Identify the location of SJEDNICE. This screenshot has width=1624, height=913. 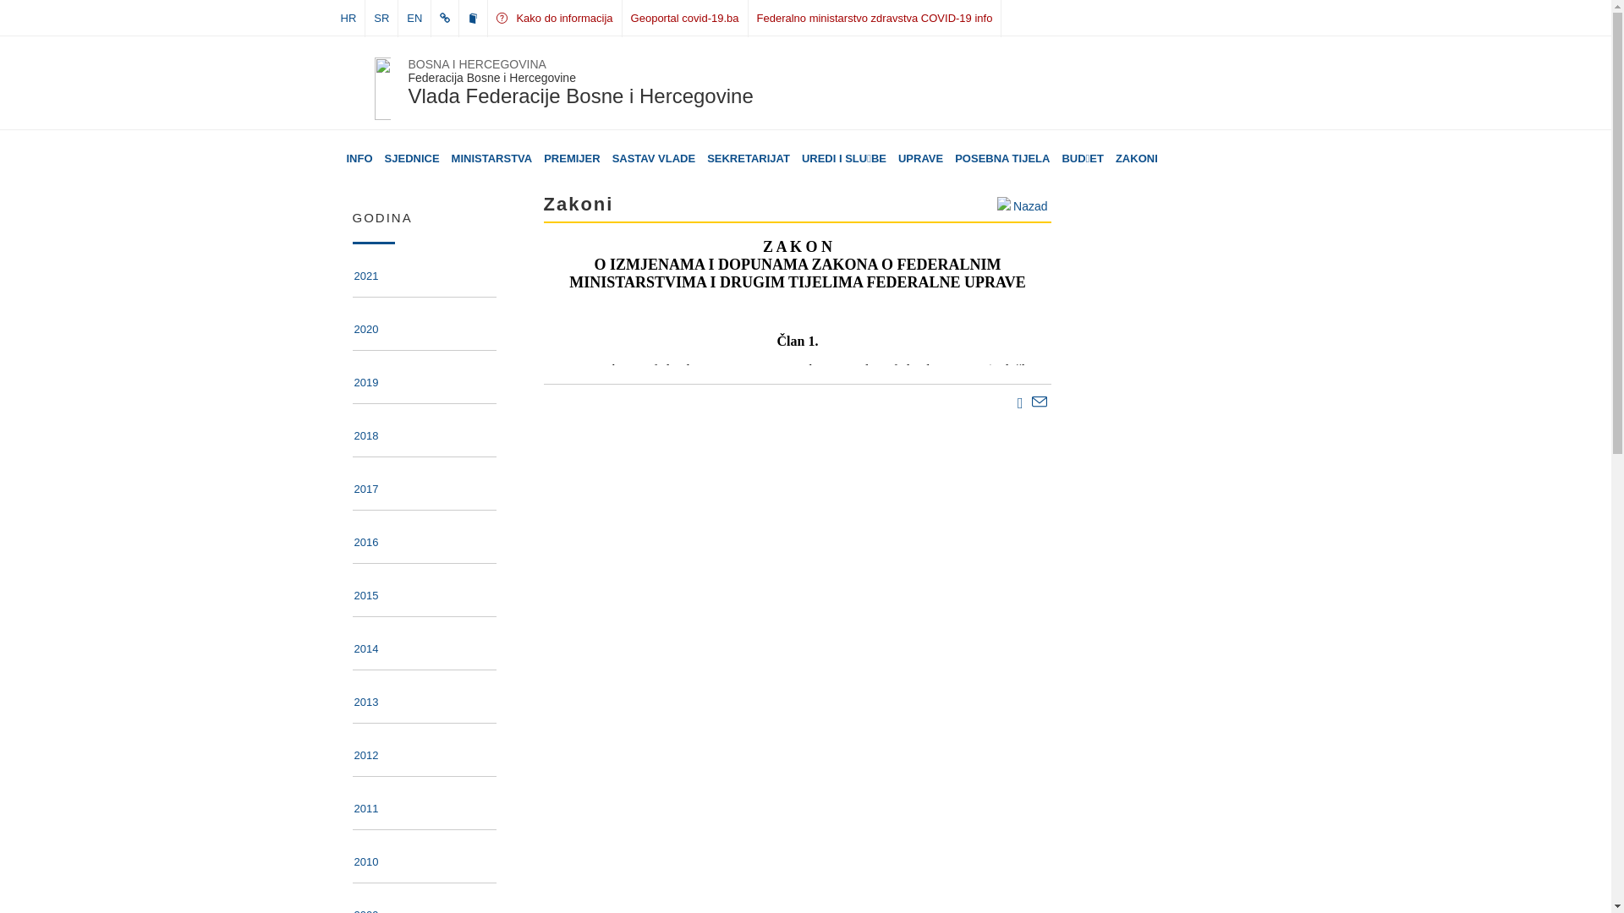
(413, 159).